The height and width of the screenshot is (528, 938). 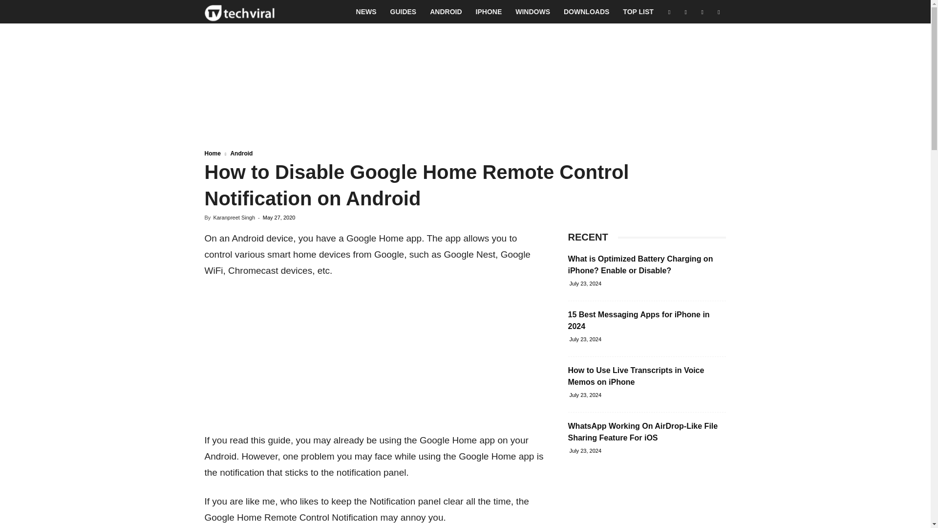 I want to click on IPHONE, so click(x=489, y=12).